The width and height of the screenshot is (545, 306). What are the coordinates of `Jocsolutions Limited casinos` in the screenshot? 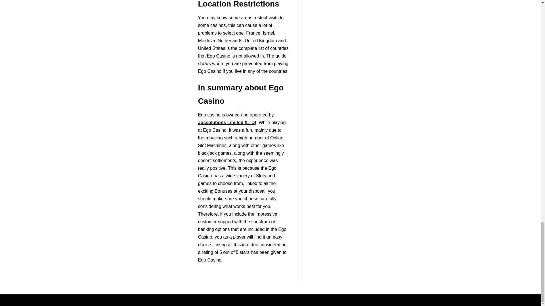 It's located at (227, 122).